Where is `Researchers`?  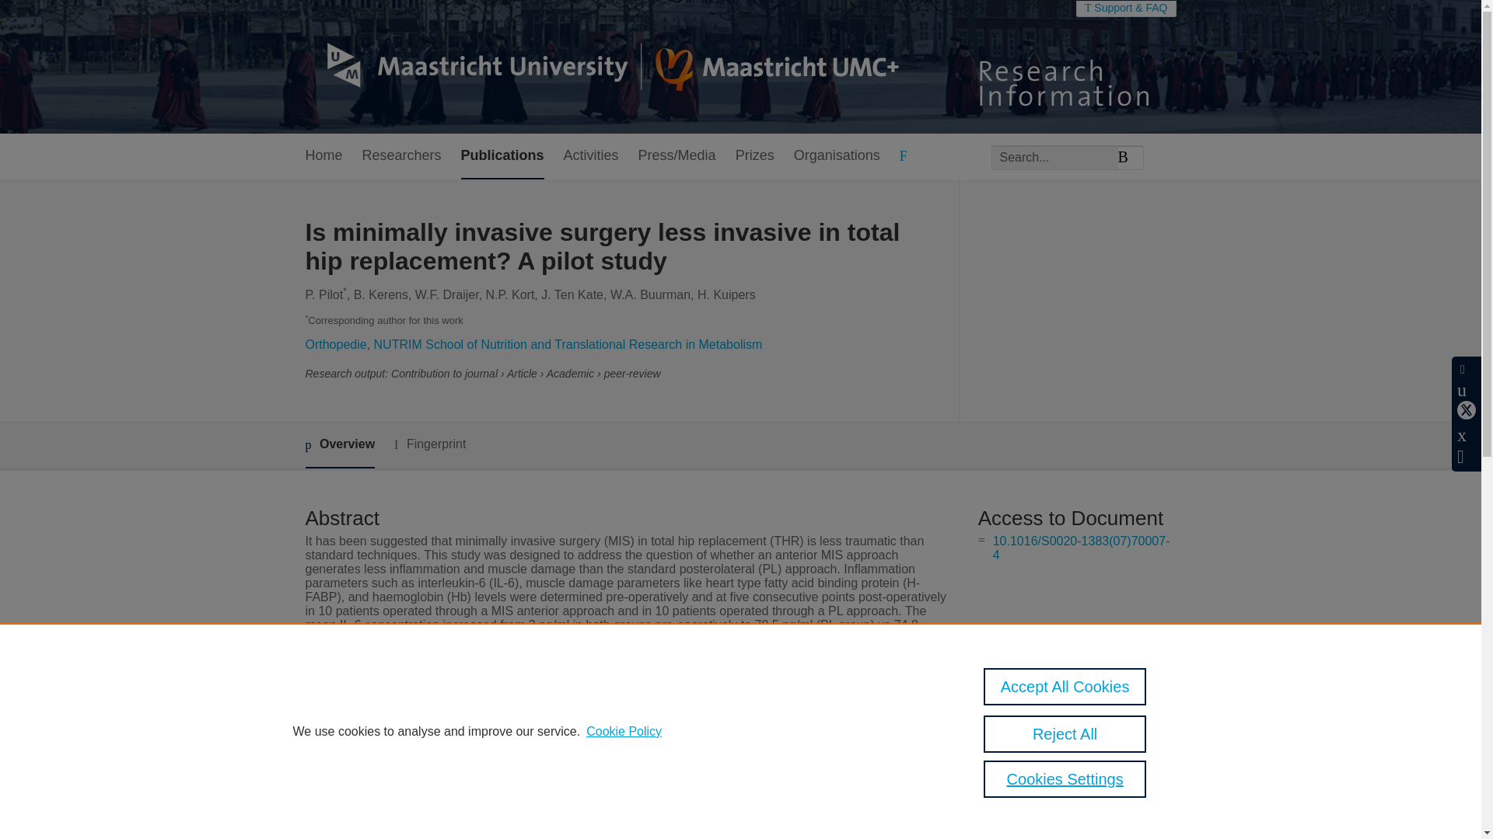
Researchers is located at coordinates (402, 156).